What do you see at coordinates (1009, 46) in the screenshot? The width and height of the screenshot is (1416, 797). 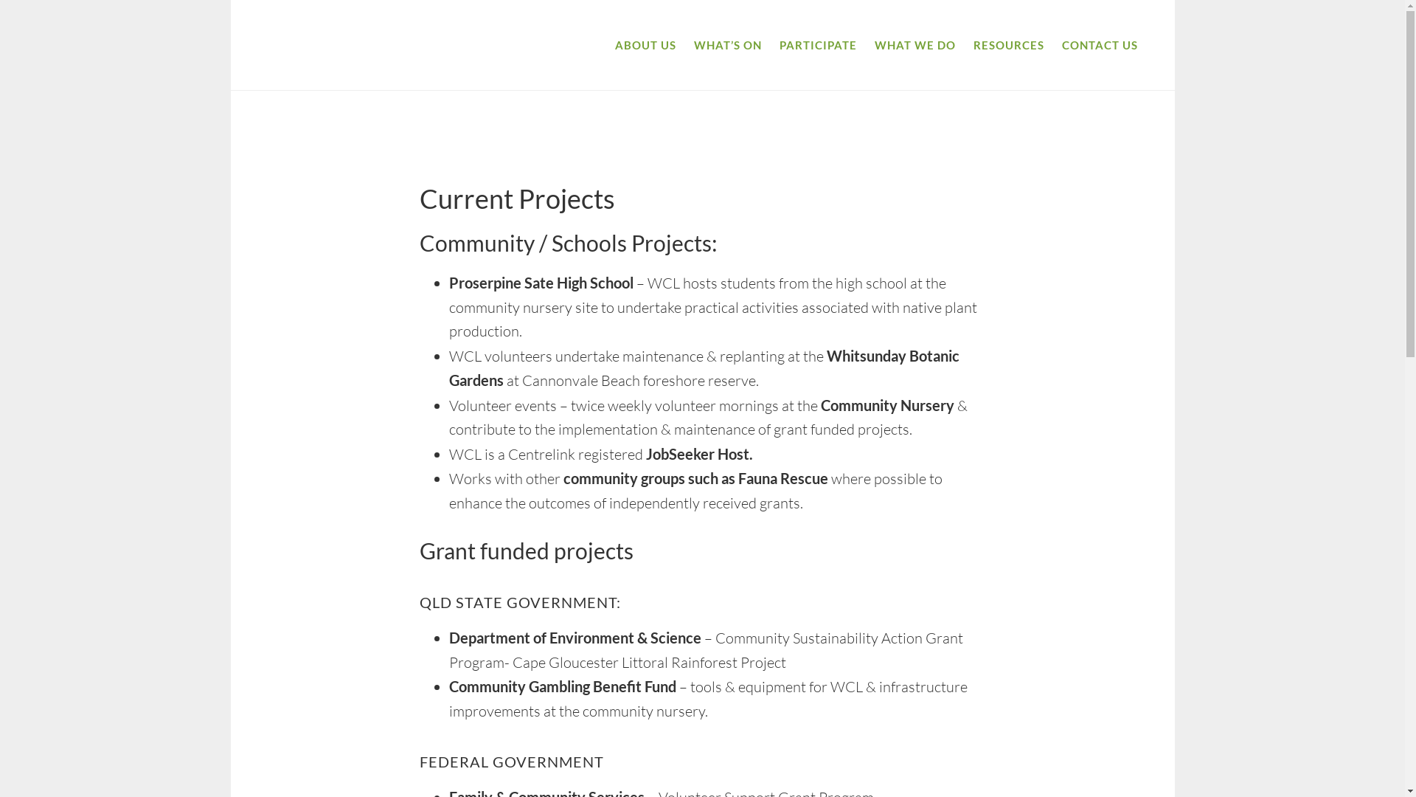 I see `RESOURCES` at bounding box center [1009, 46].